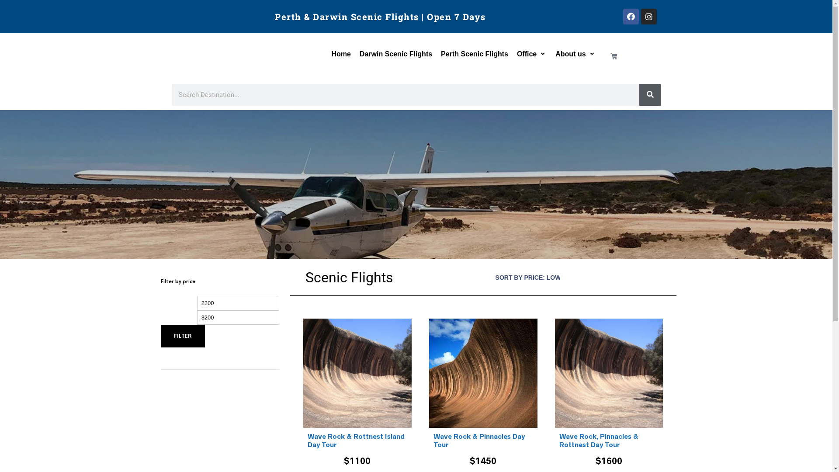  I want to click on Wave Rock & Rottnest Island Day Tour, so click(357, 441).